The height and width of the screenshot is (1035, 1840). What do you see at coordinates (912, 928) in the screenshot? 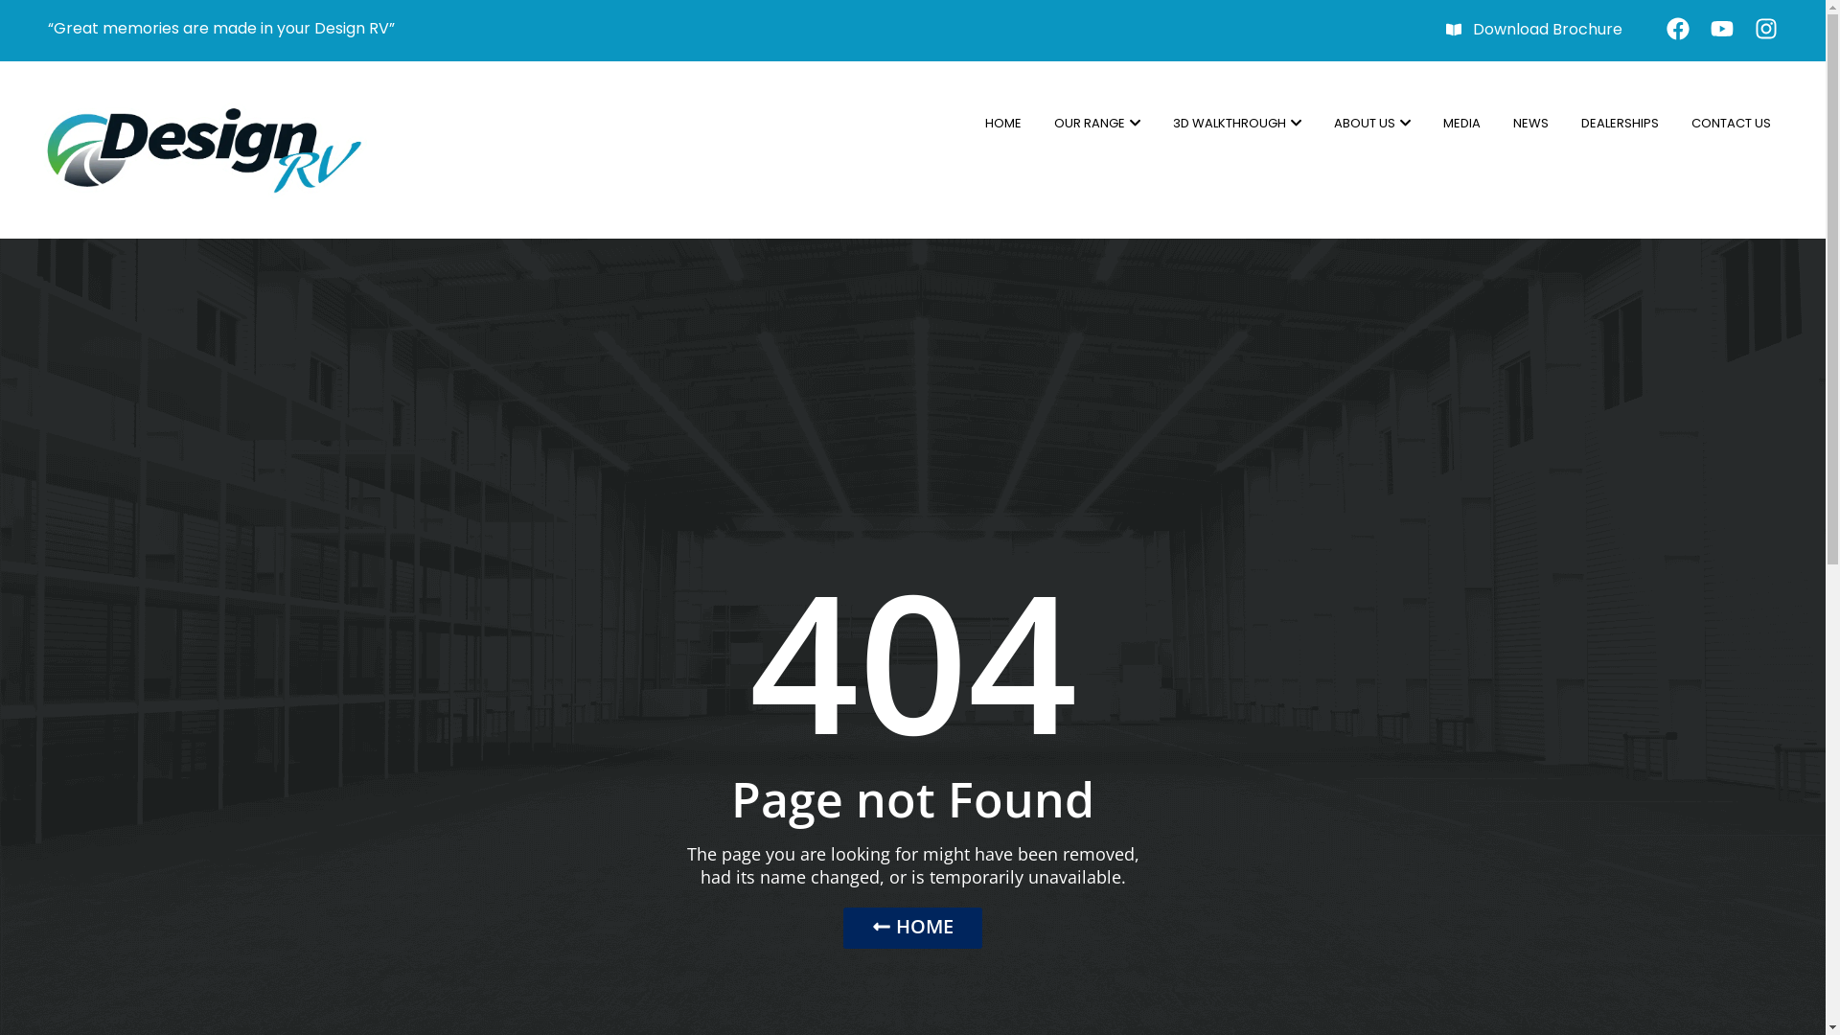
I see `HOME` at bounding box center [912, 928].